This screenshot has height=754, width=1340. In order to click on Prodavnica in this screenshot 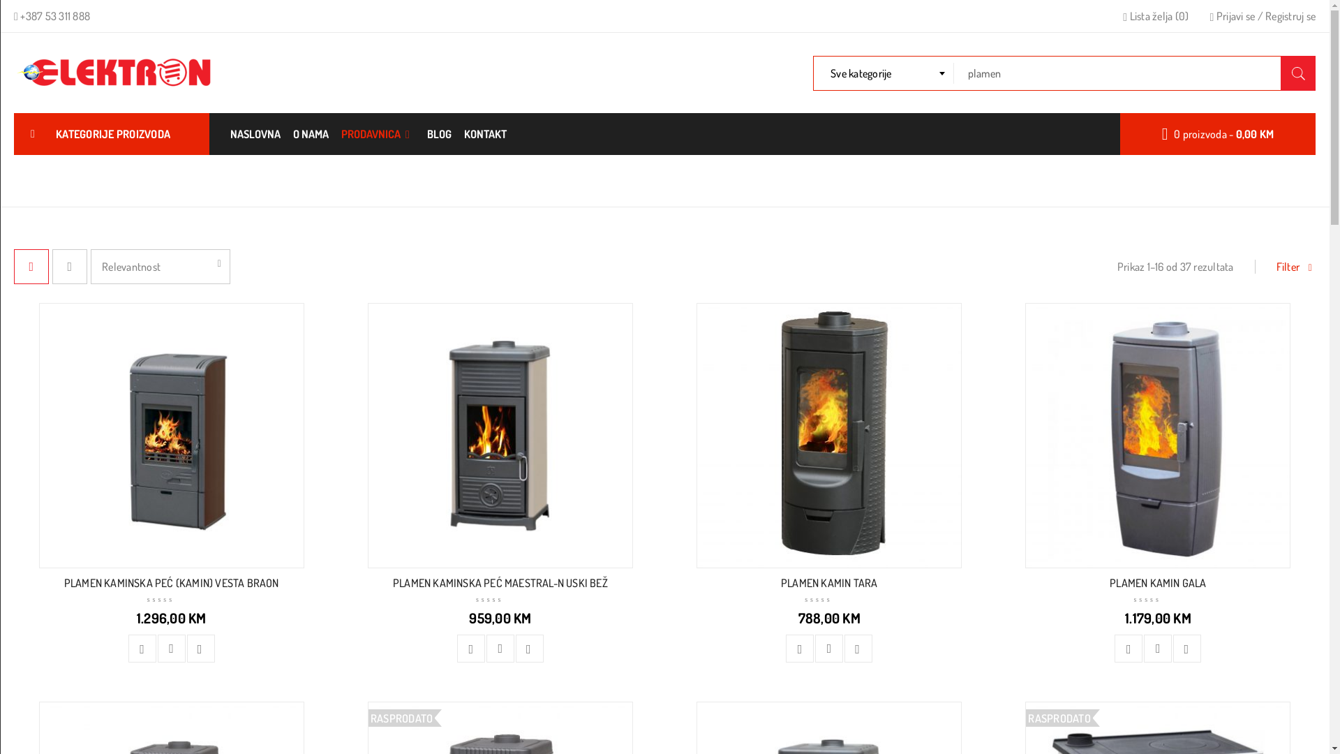, I will do `click(1117, 180)`.